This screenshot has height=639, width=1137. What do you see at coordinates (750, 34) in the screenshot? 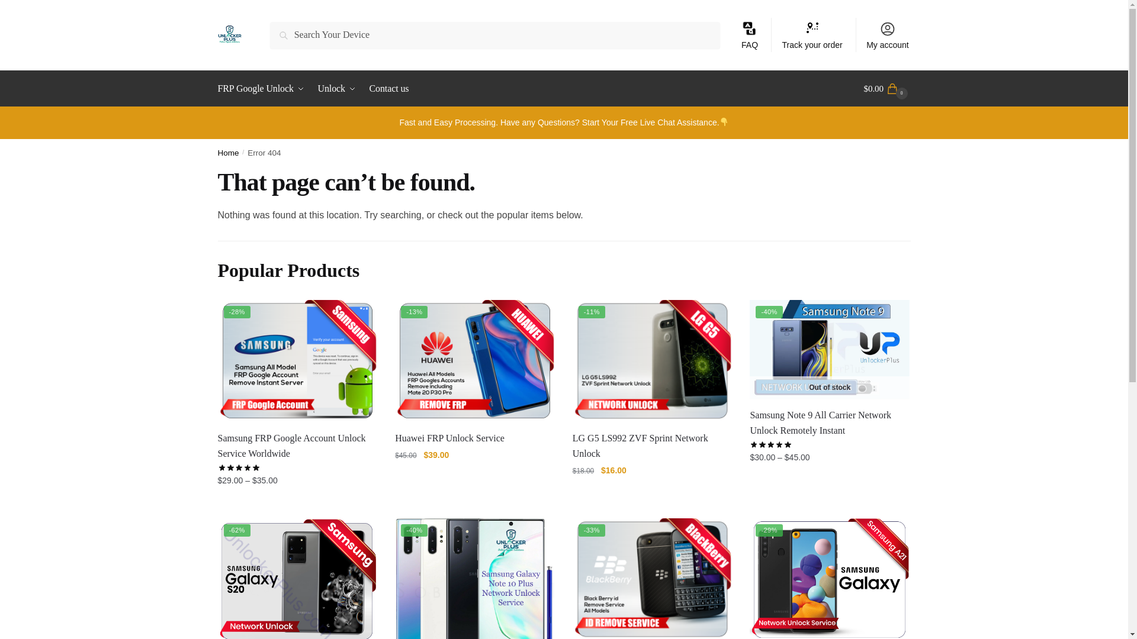
I see `FAQ` at bounding box center [750, 34].